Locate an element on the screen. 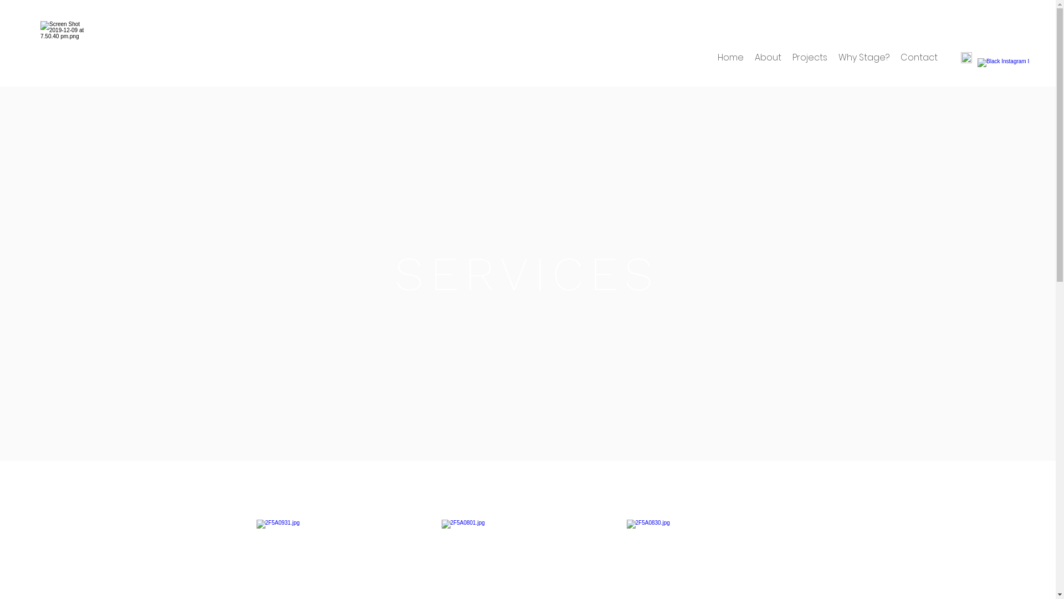 This screenshot has width=1064, height=599. Home is located at coordinates (730, 58).